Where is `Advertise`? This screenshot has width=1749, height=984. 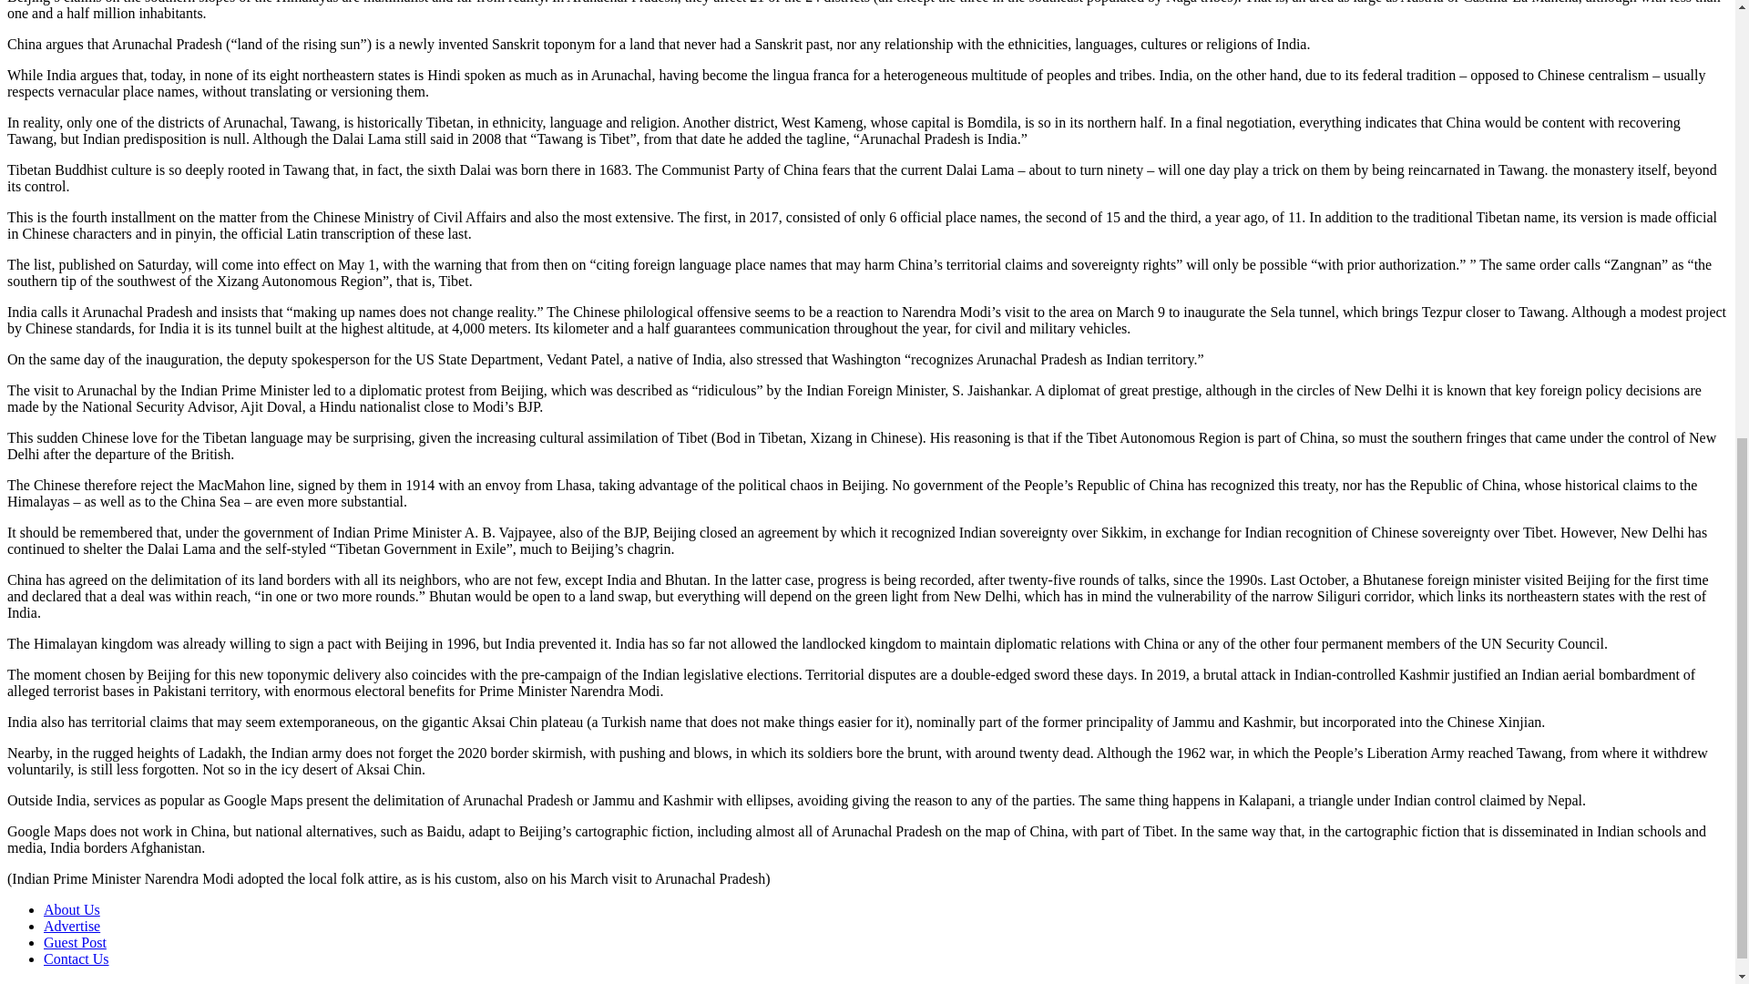
Advertise is located at coordinates (71, 926).